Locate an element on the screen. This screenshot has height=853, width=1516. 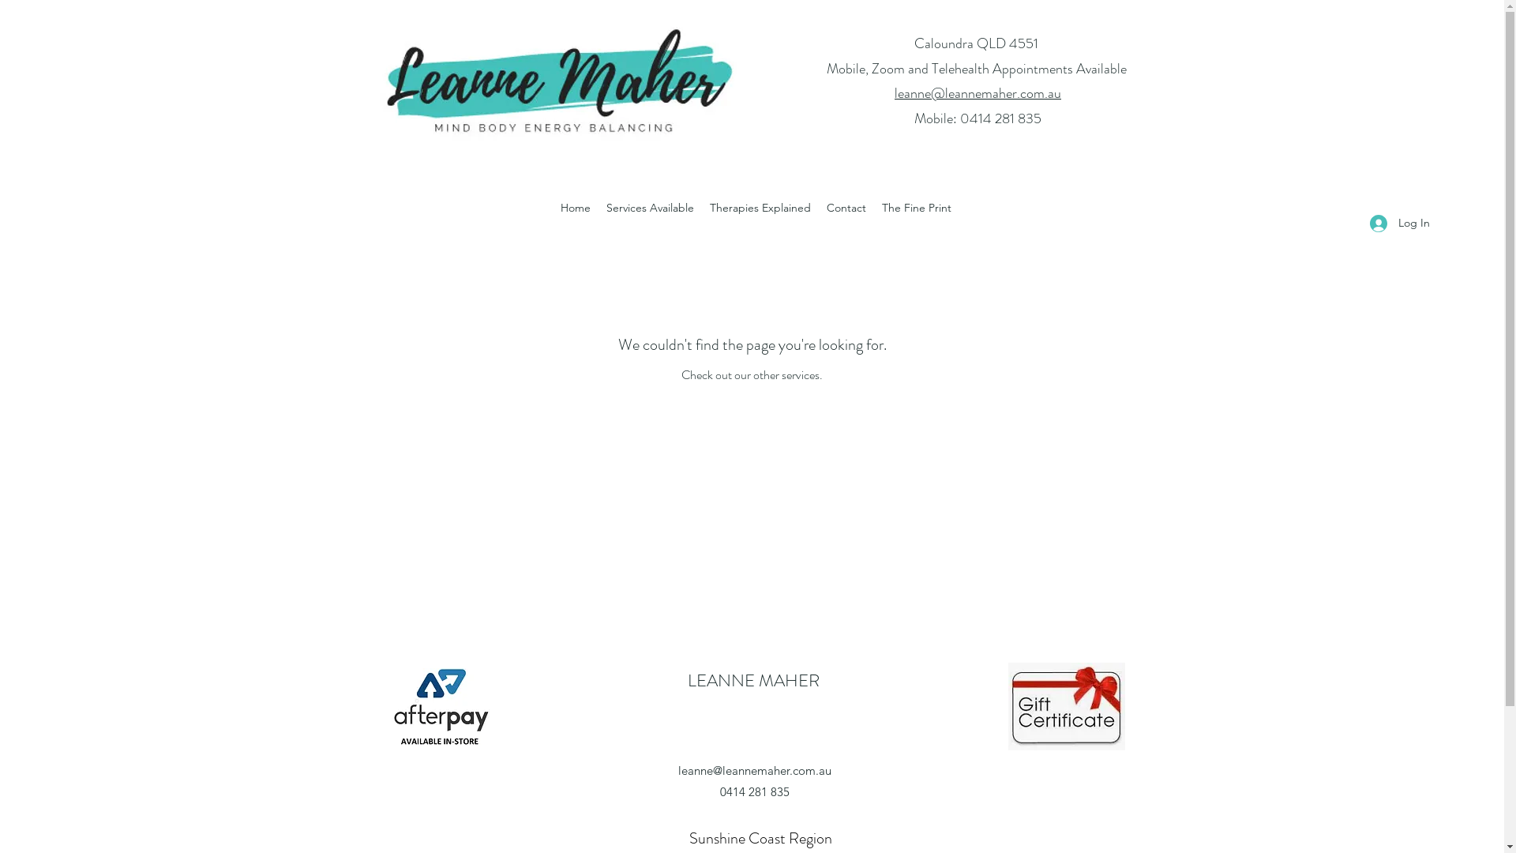
The Fine Print is located at coordinates (917, 208).